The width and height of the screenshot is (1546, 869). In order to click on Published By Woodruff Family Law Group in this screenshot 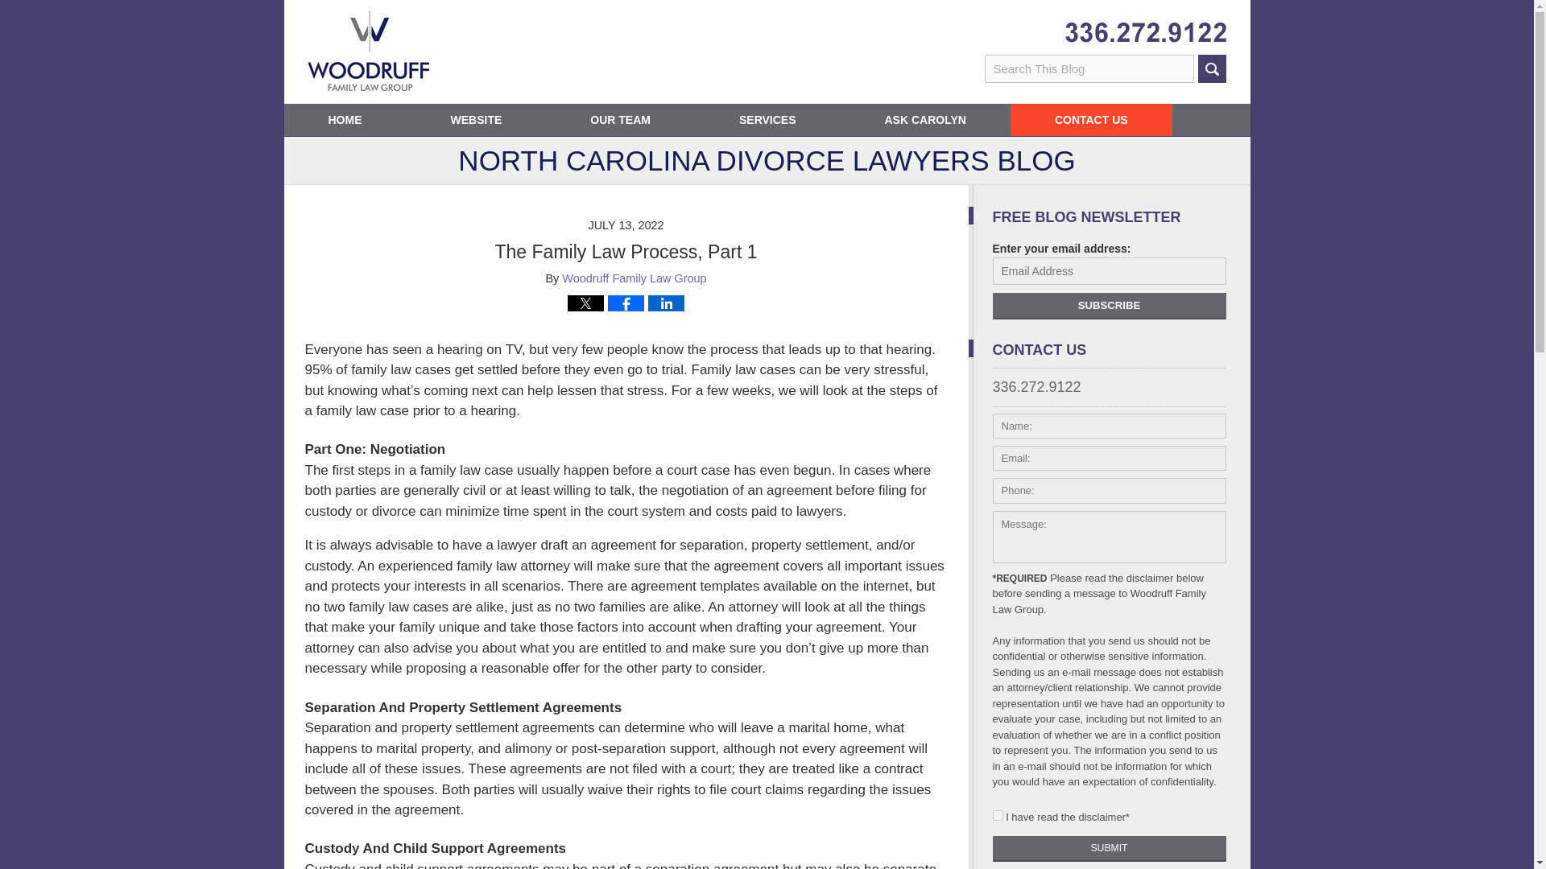, I will do `click(1145, 32)`.